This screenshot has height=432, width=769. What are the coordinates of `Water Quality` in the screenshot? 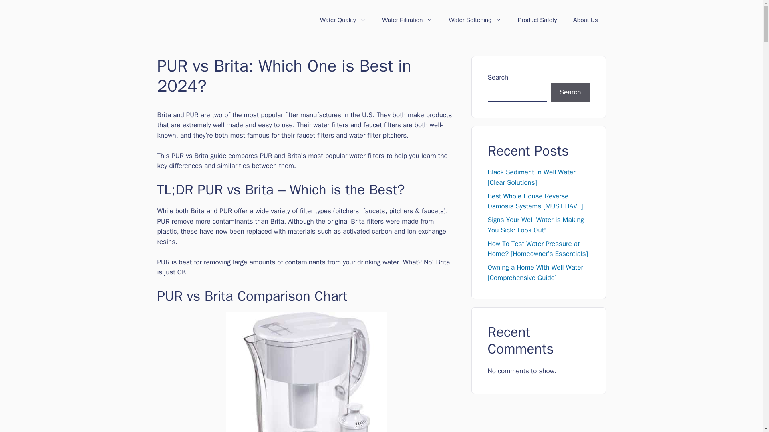 It's located at (343, 20).